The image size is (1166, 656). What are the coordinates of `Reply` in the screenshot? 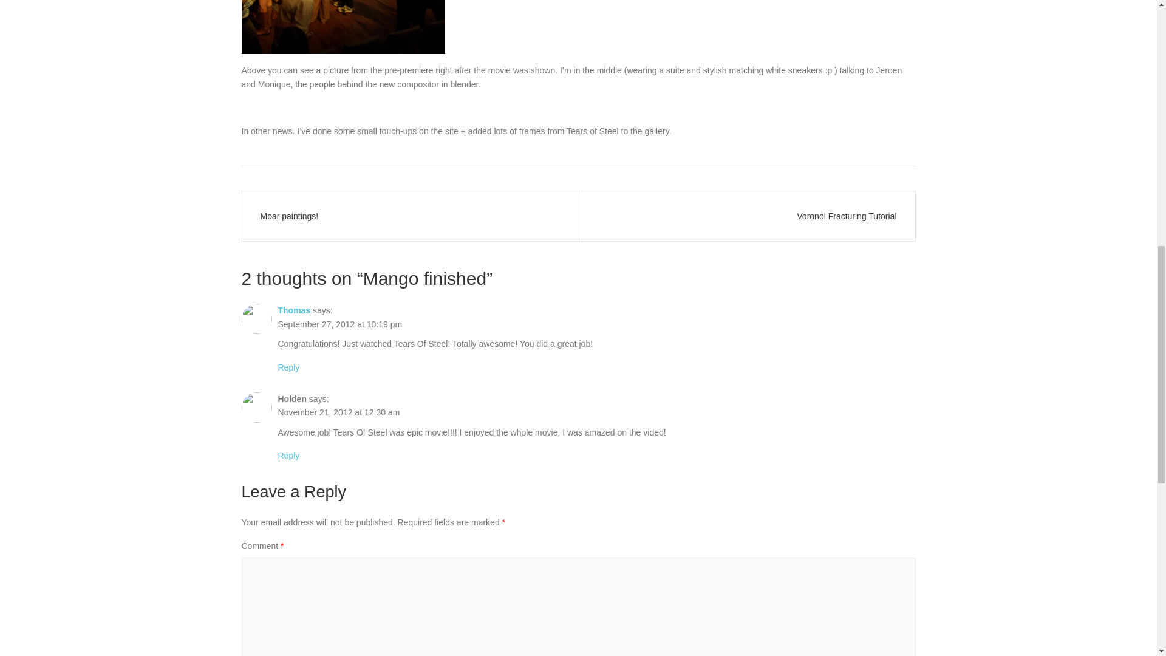 It's located at (289, 456).